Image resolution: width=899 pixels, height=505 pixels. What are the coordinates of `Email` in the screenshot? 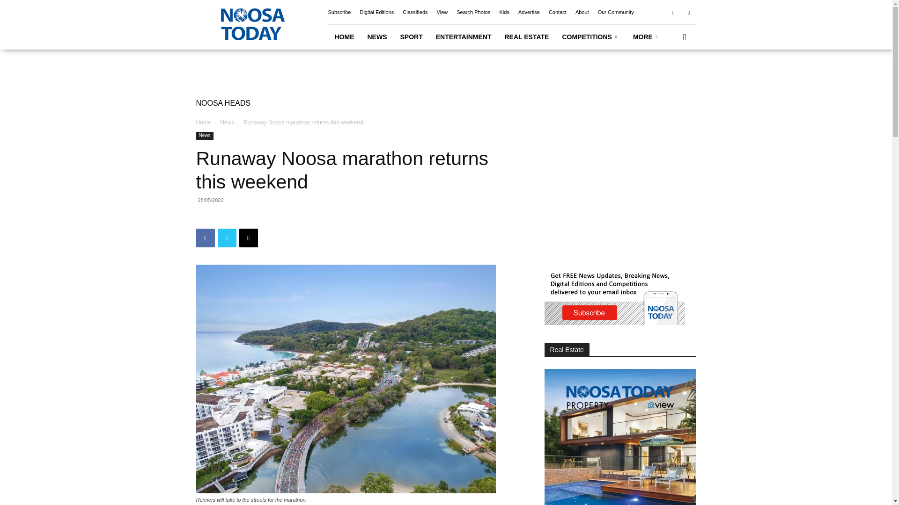 It's located at (248, 238).